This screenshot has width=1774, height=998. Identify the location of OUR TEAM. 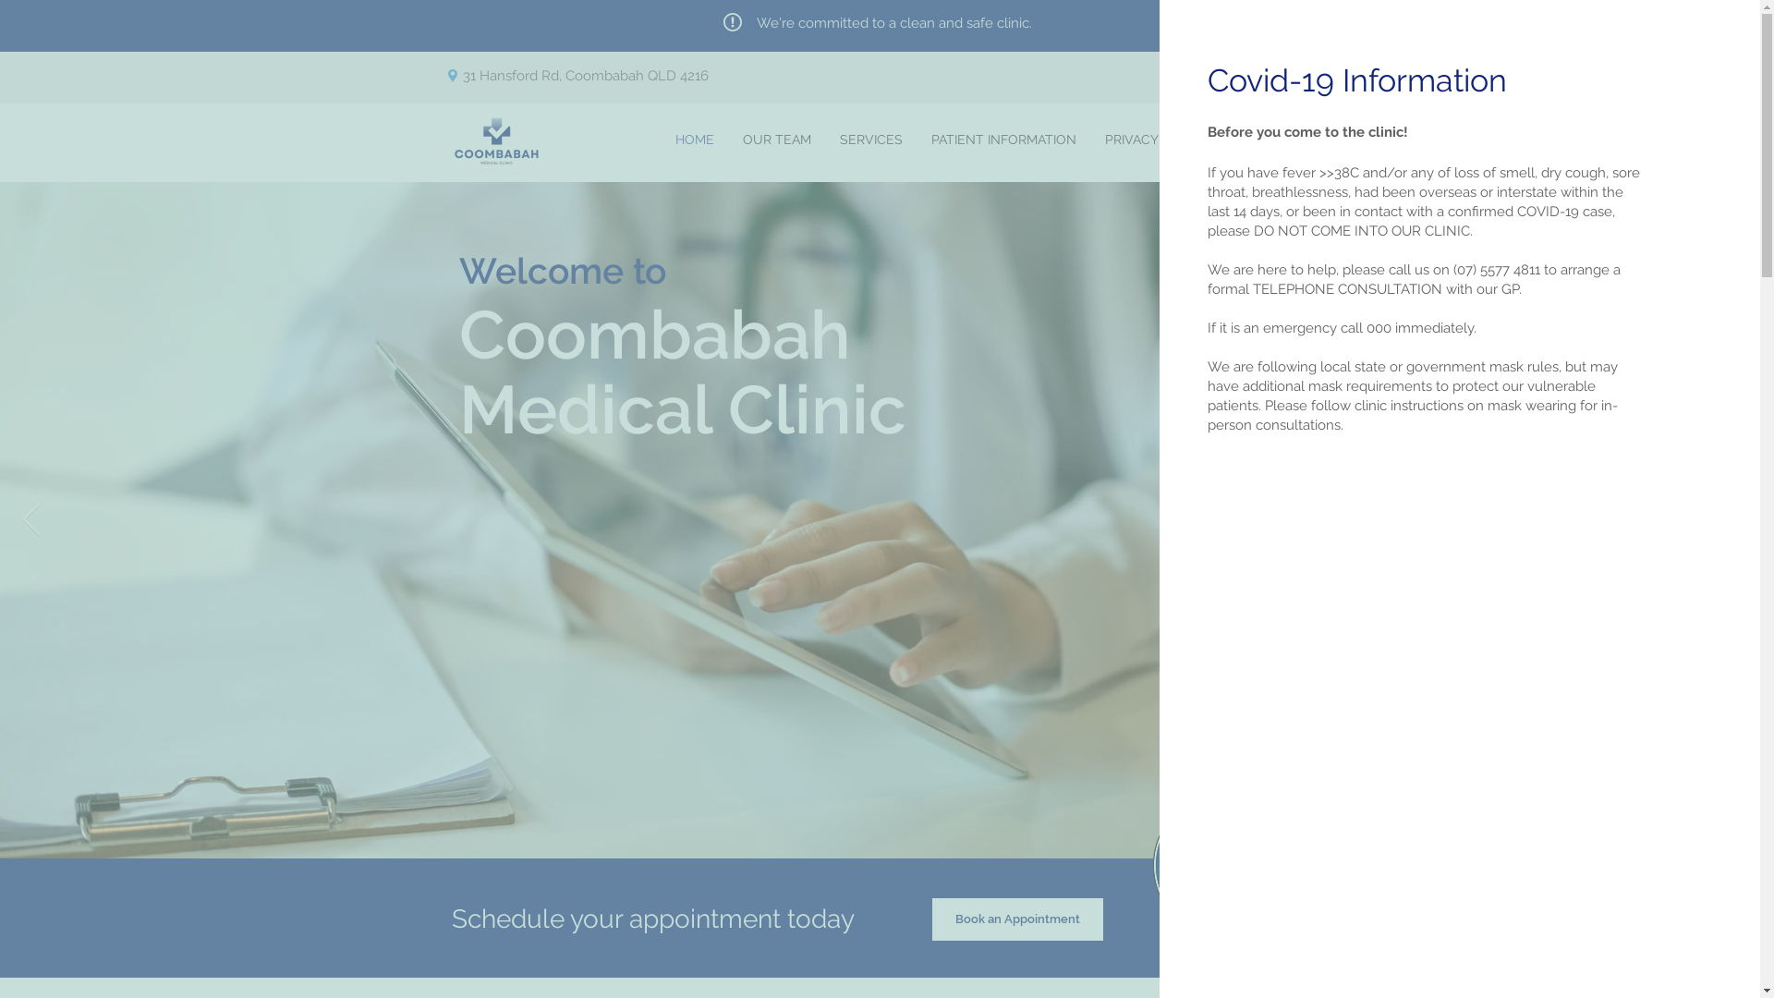
(776, 140).